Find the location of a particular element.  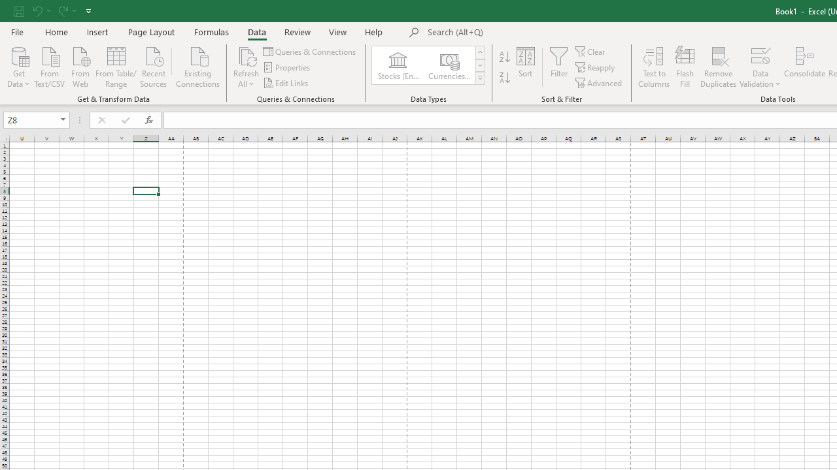

Consolidate... is located at coordinates (804, 67).